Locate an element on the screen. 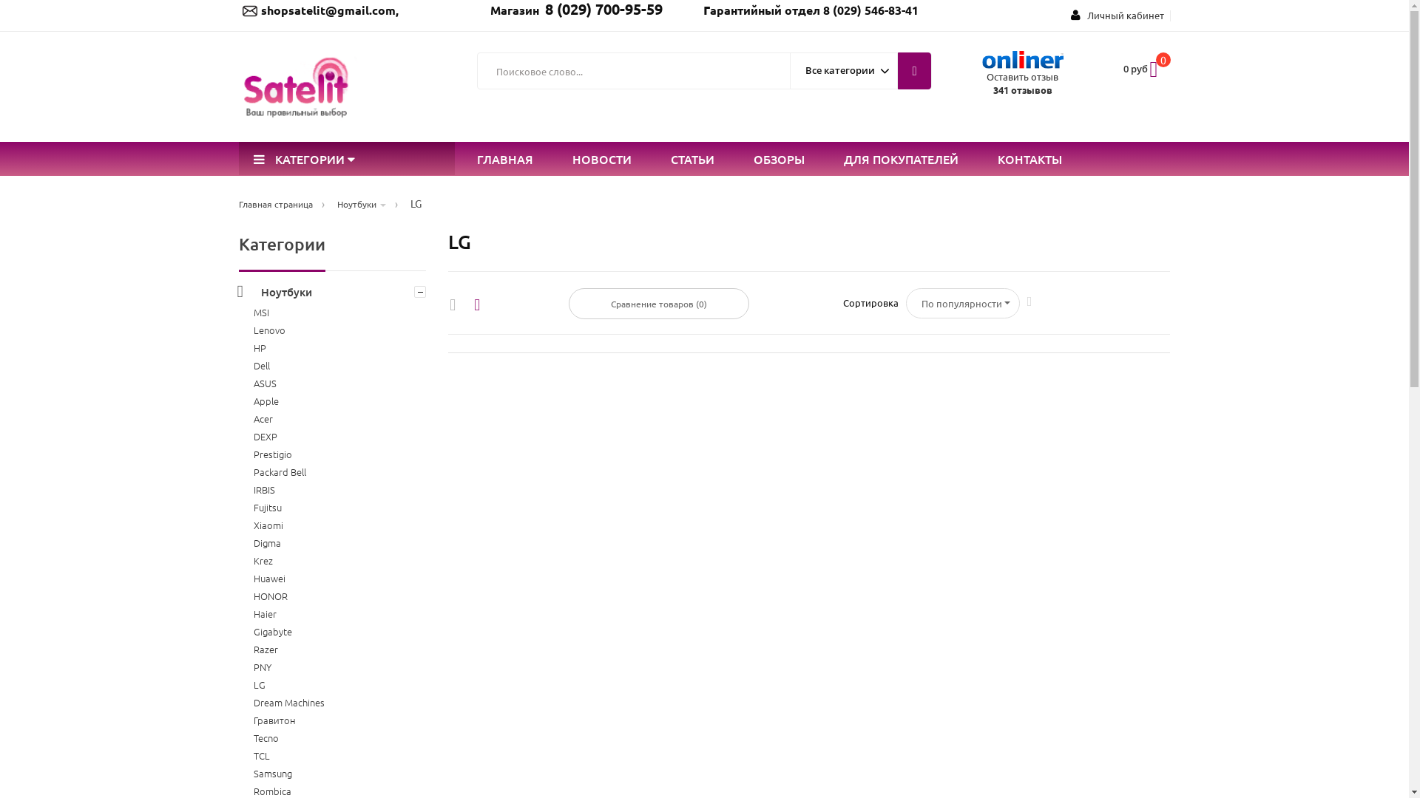  Packard Bell is located at coordinates (280, 471).